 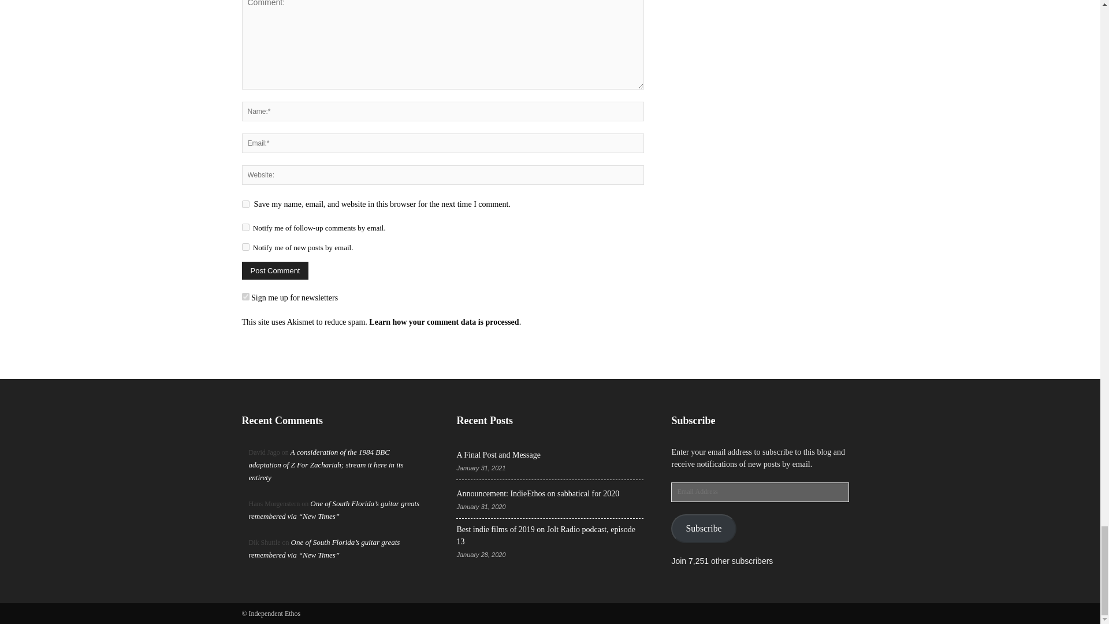 What do you see at coordinates (245, 296) in the screenshot?
I see `on` at bounding box center [245, 296].